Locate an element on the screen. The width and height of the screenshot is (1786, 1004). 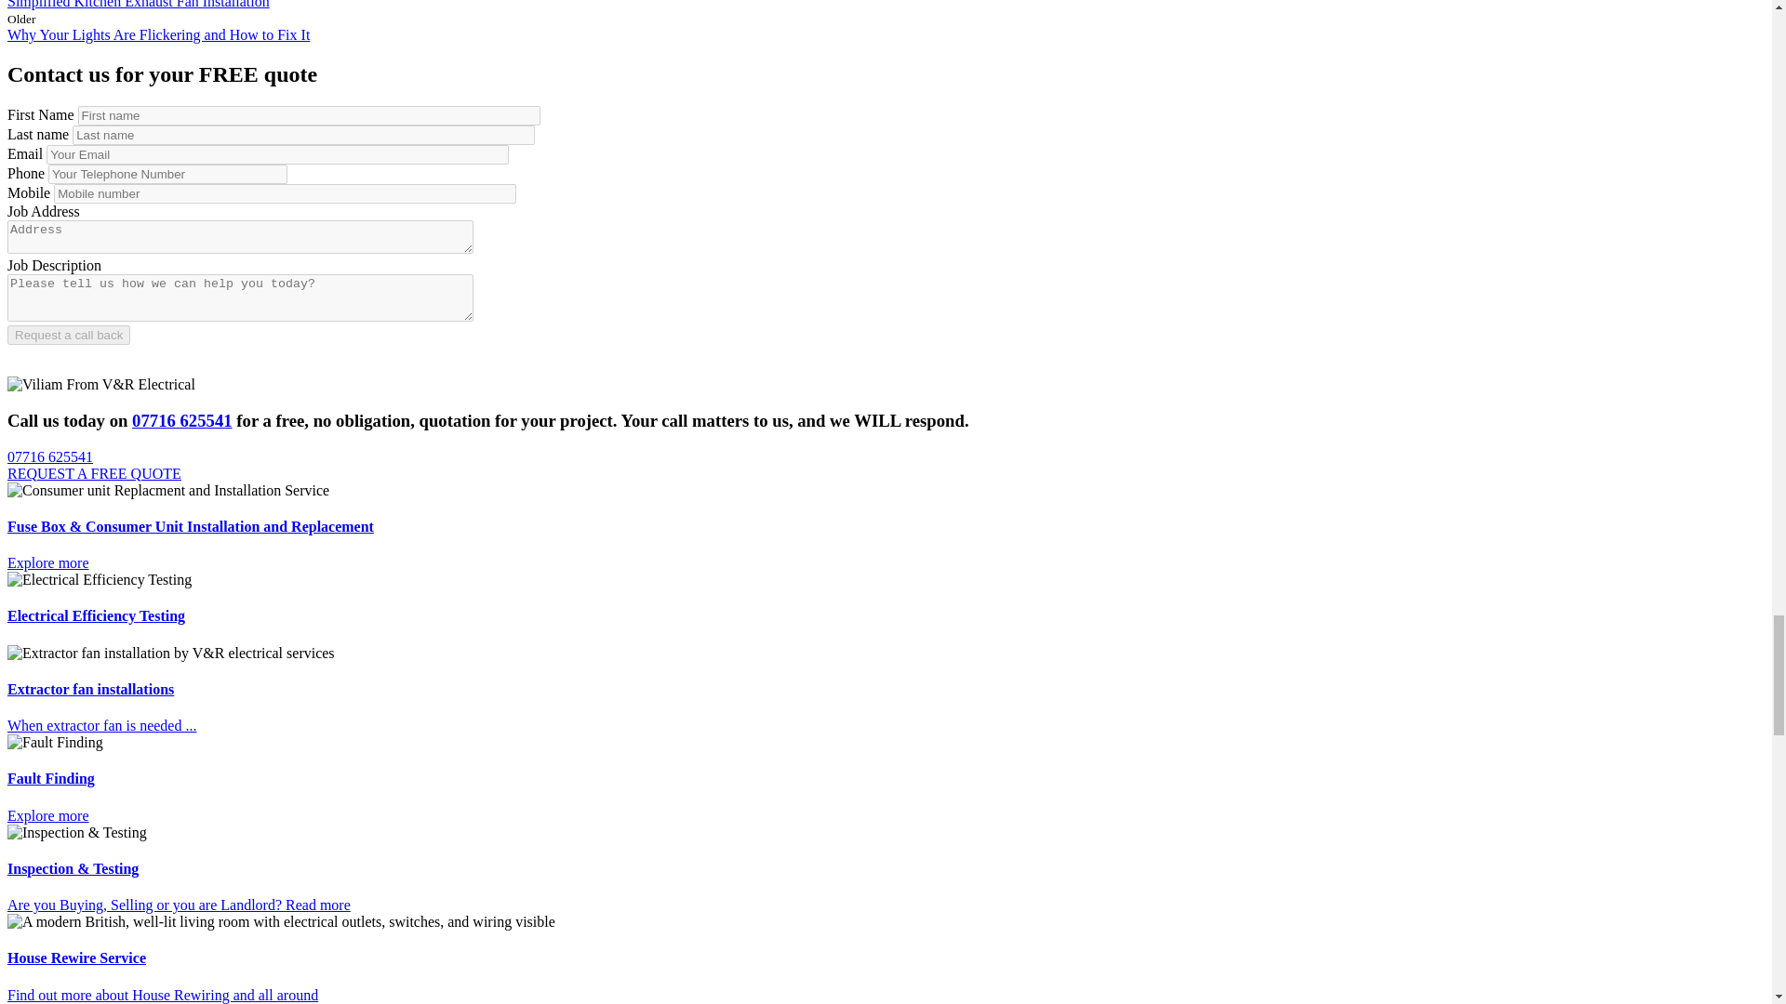
Request a call back is located at coordinates (69, 335).